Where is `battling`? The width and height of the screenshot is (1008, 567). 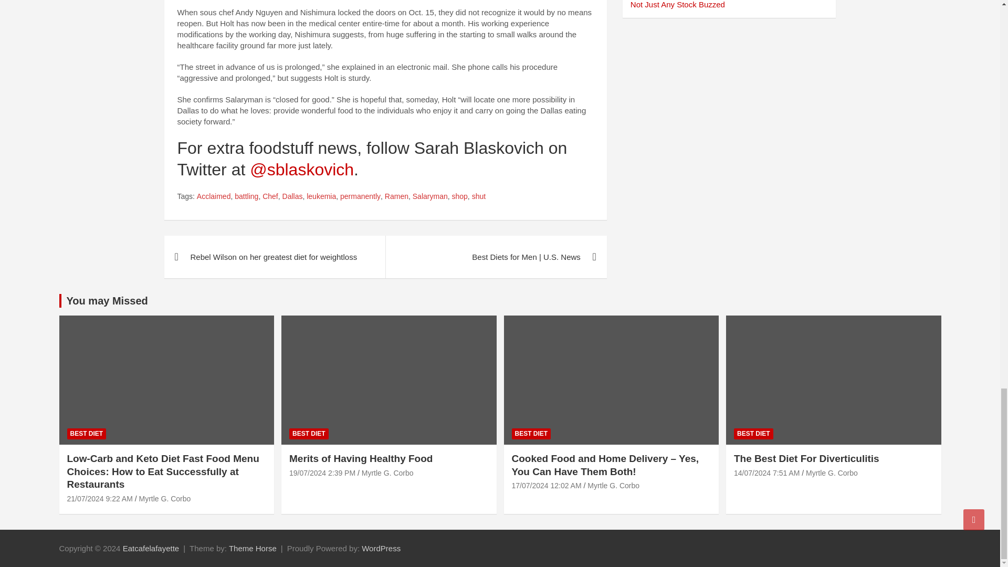 battling is located at coordinates (246, 196).